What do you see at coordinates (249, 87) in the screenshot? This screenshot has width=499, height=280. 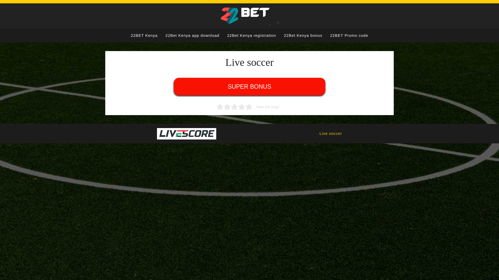 I see `SUPER BONUS` at bounding box center [249, 87].